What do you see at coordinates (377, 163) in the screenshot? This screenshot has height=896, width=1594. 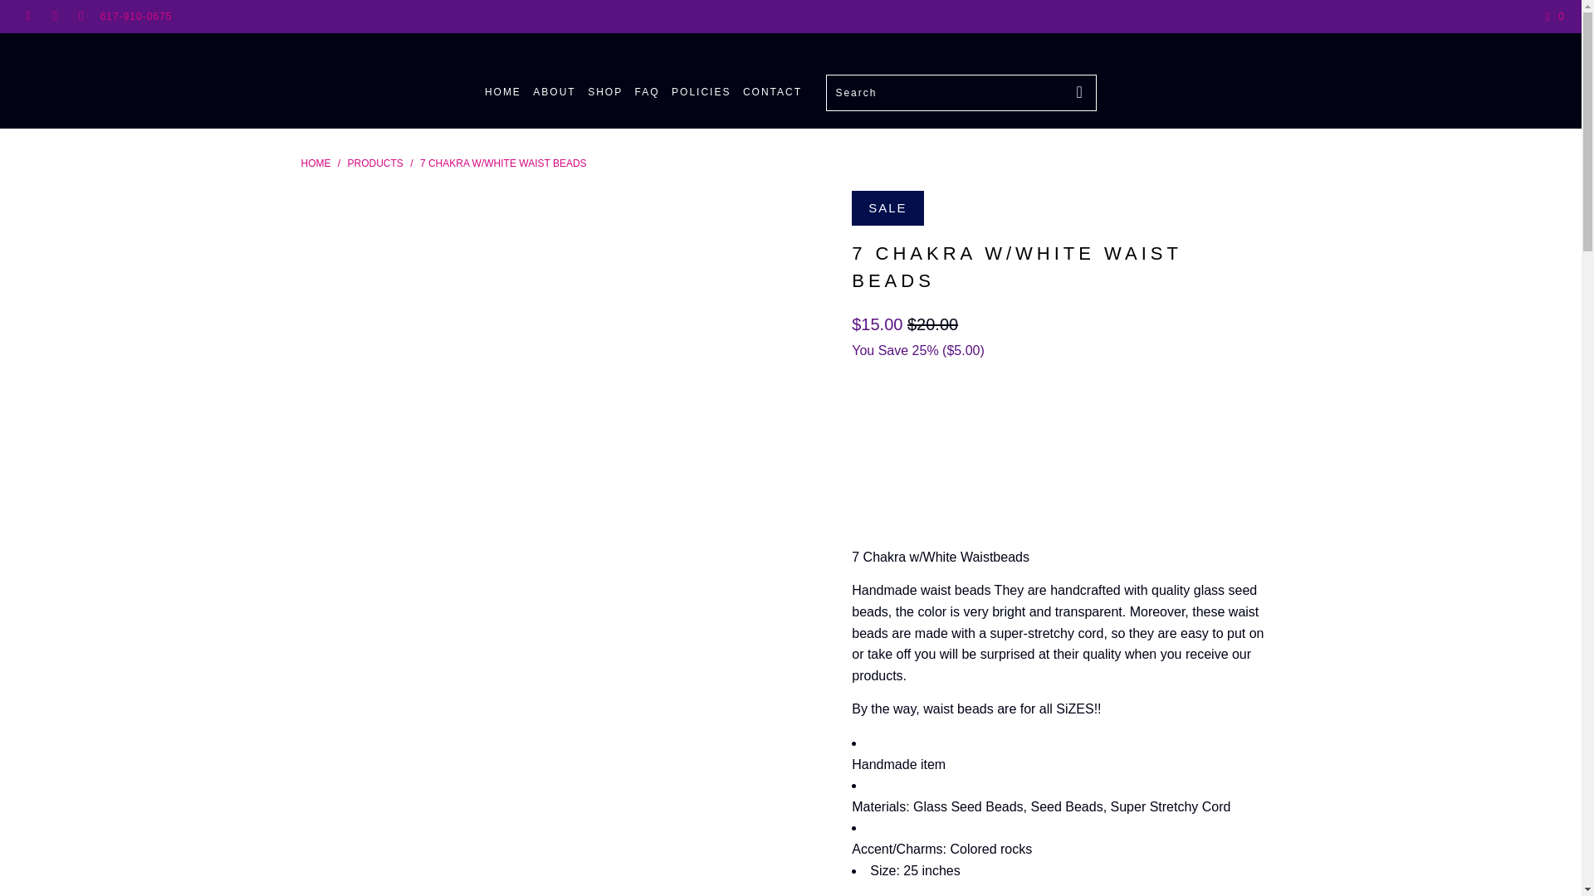 I see `Products` at bounding box center [377, 163].